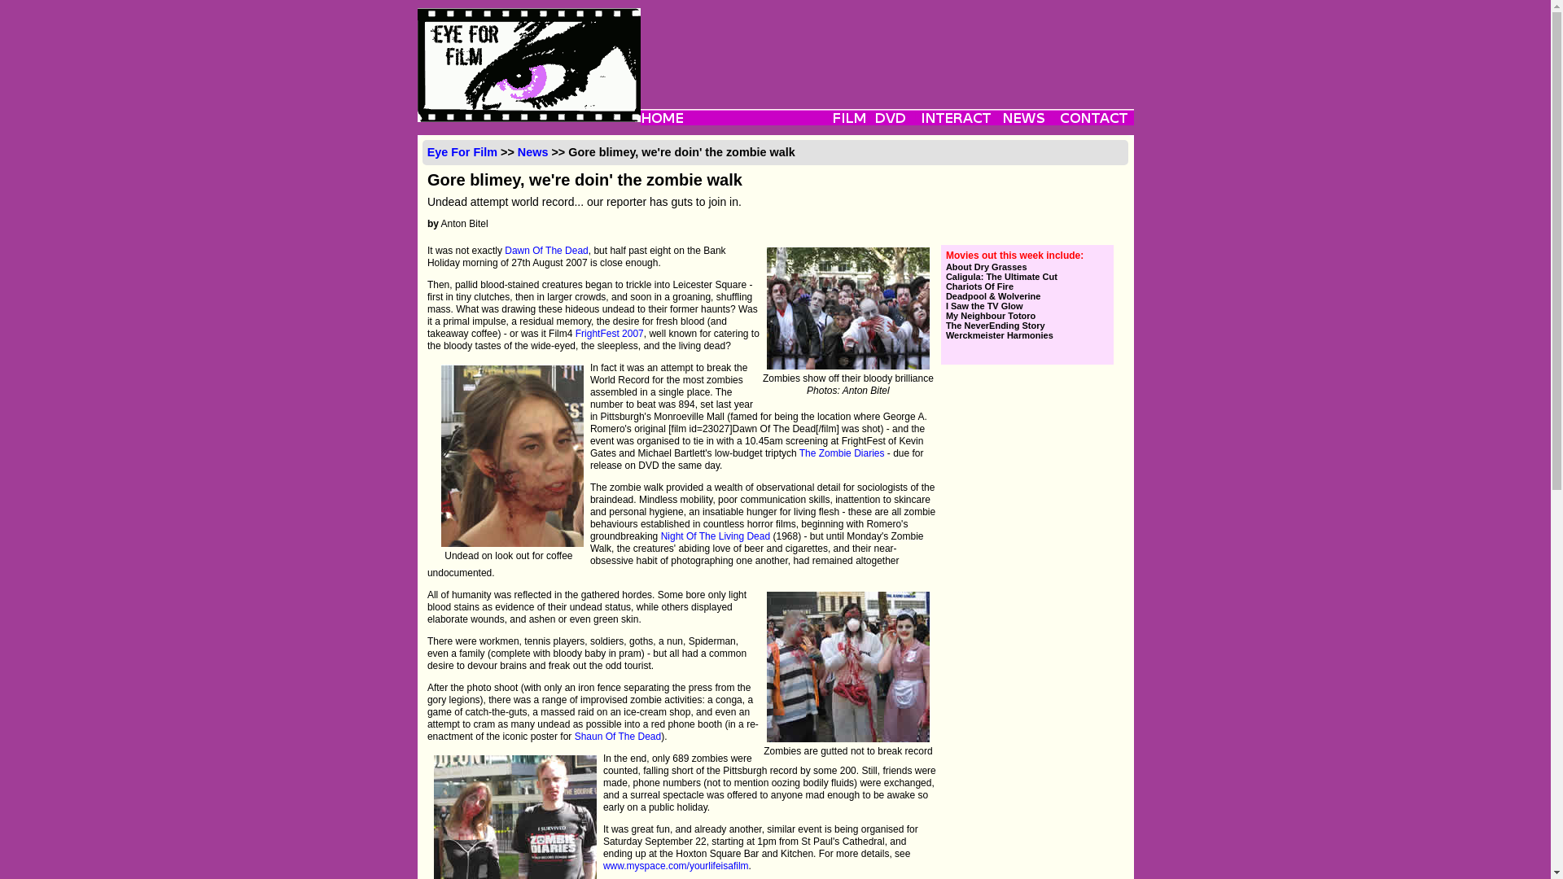 The image size is (1563, 879). What do you see at coordinates (618, 736) in the screenshot?
I see `Shaun Of The Dead` at bounding box center [618, 736].